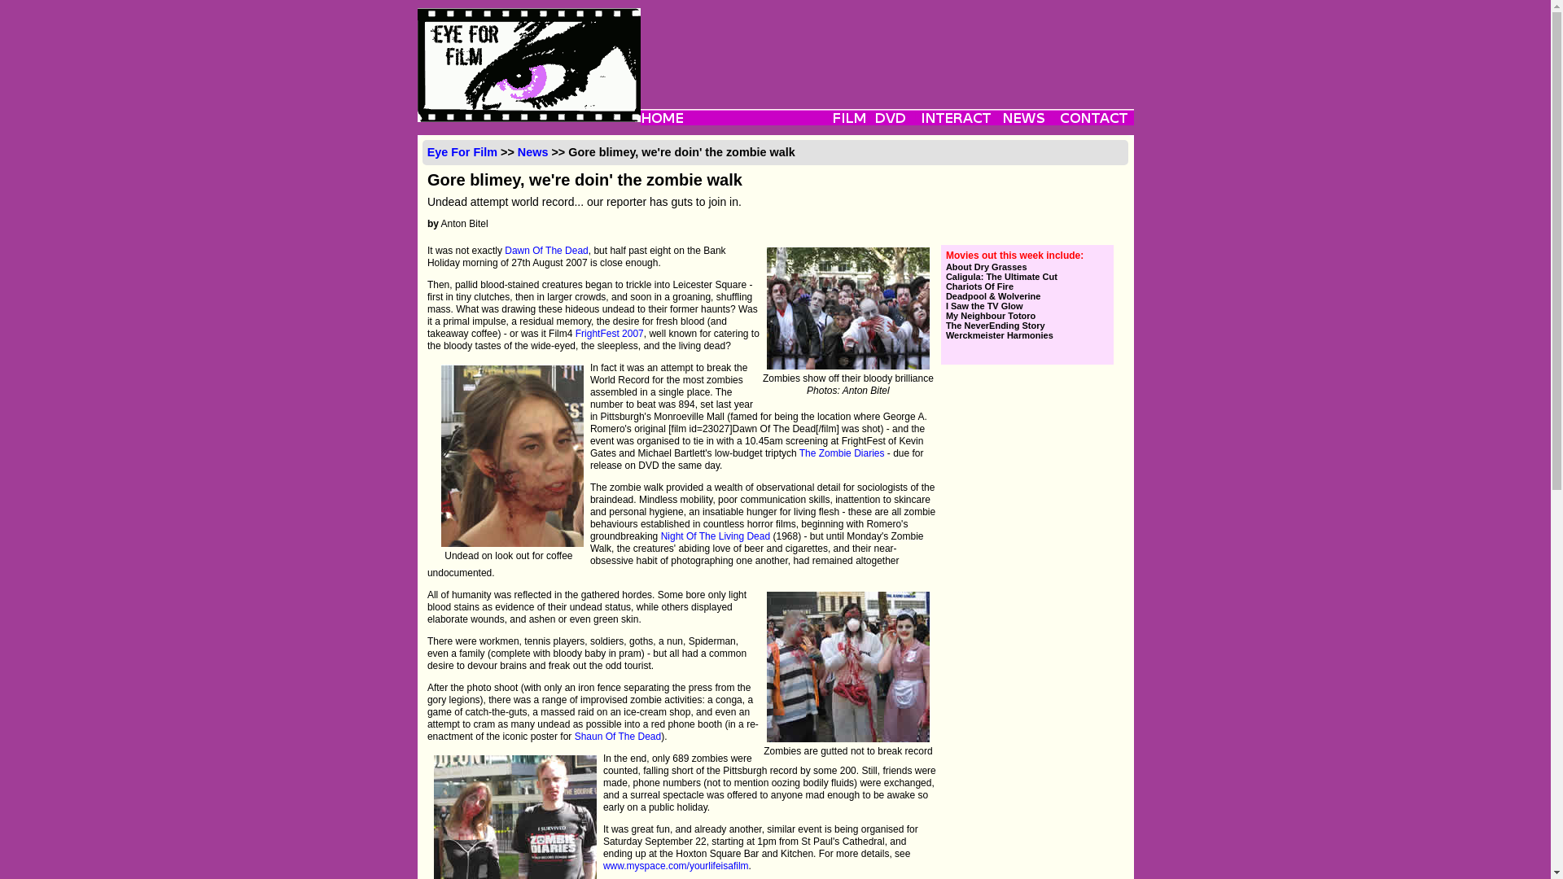 The image size is (1563, 879). What do you see at coordinates (618, 736) in the screenshot?
I see `Shaun Of The Dead` at bounding box center [618, 736].